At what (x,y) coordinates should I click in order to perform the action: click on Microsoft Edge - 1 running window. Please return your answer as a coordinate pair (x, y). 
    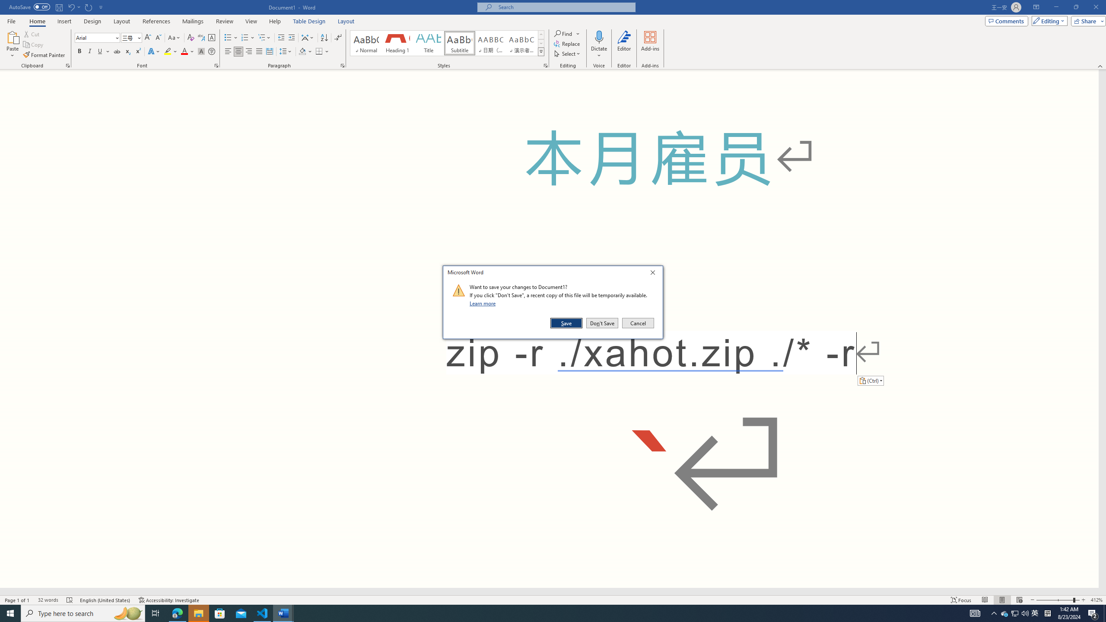
    Looking at the image, I should click on (177, 613).